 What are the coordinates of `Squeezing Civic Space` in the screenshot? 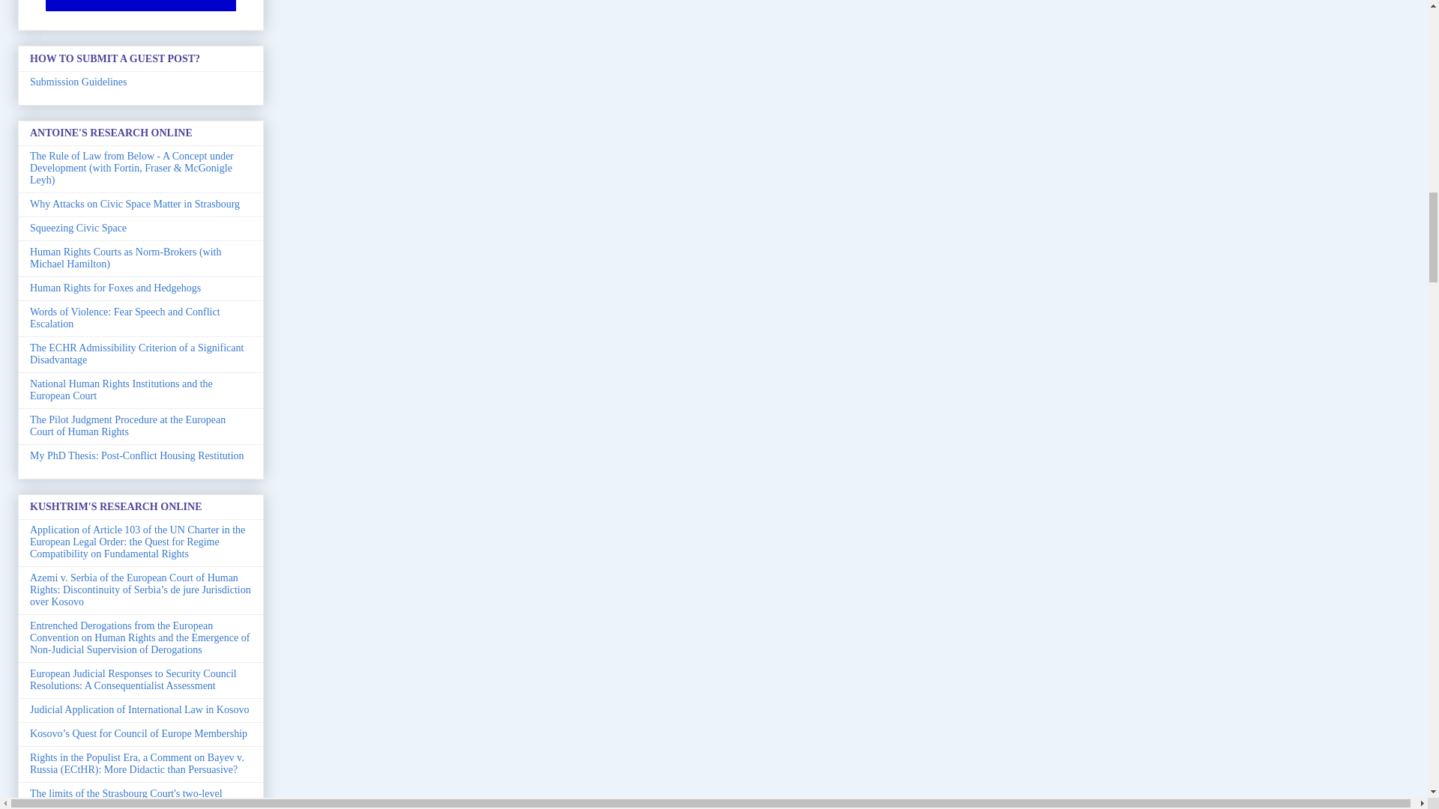 It's located at (78, 228).